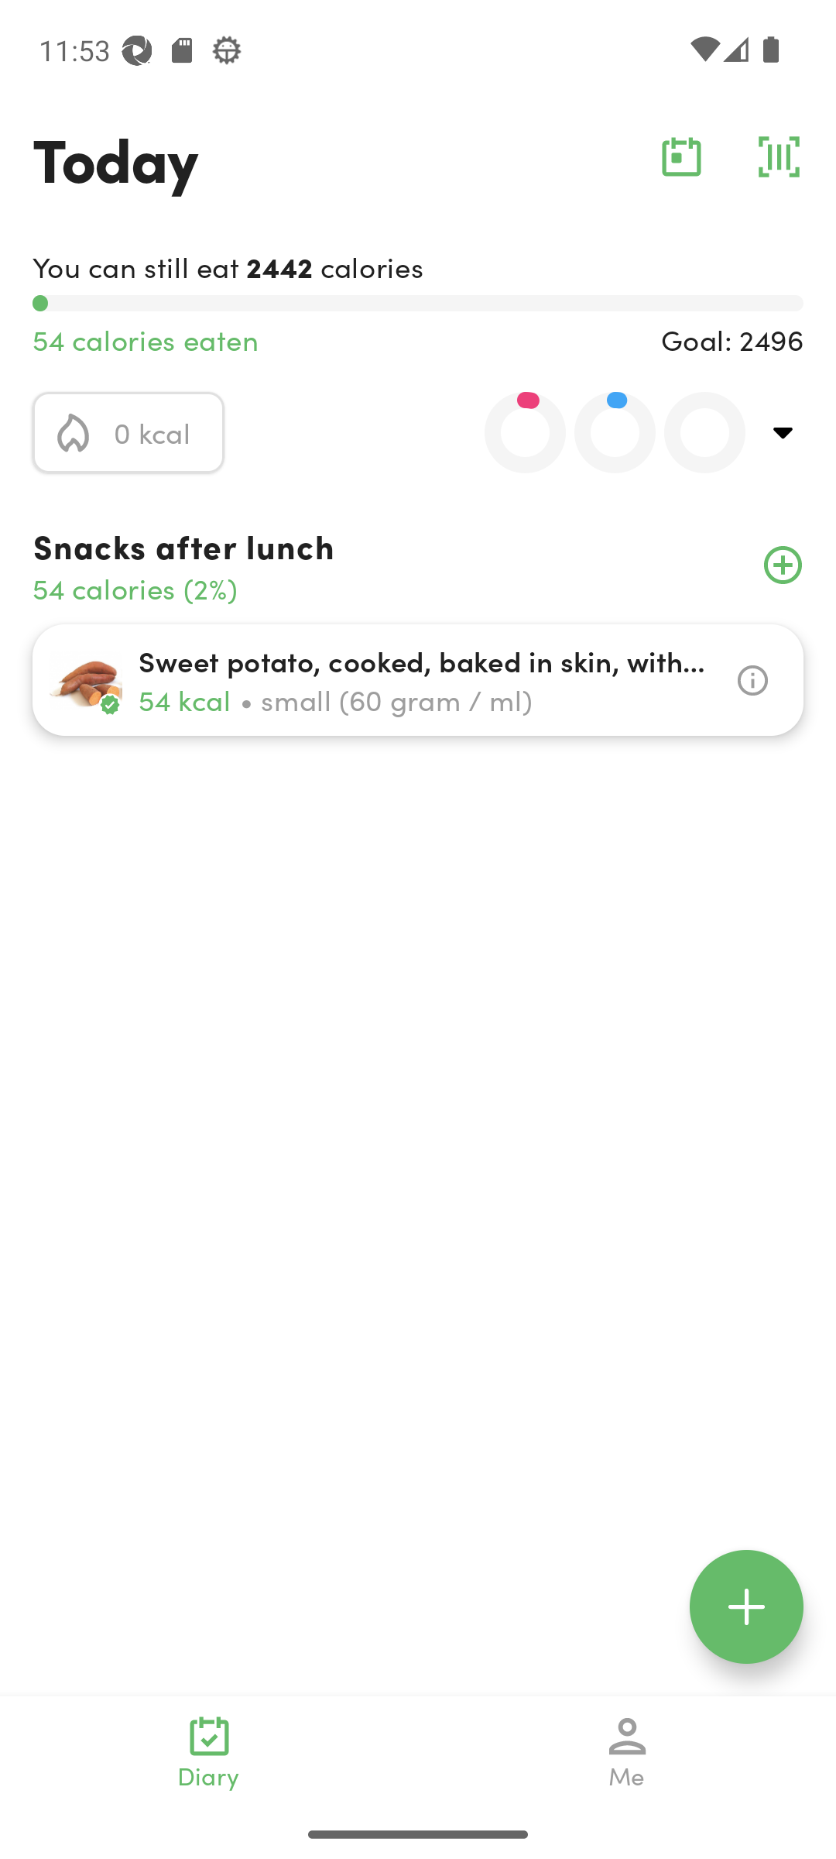 The image size is (836, 1859). I want to click on top_right_action, so click(783, 432).